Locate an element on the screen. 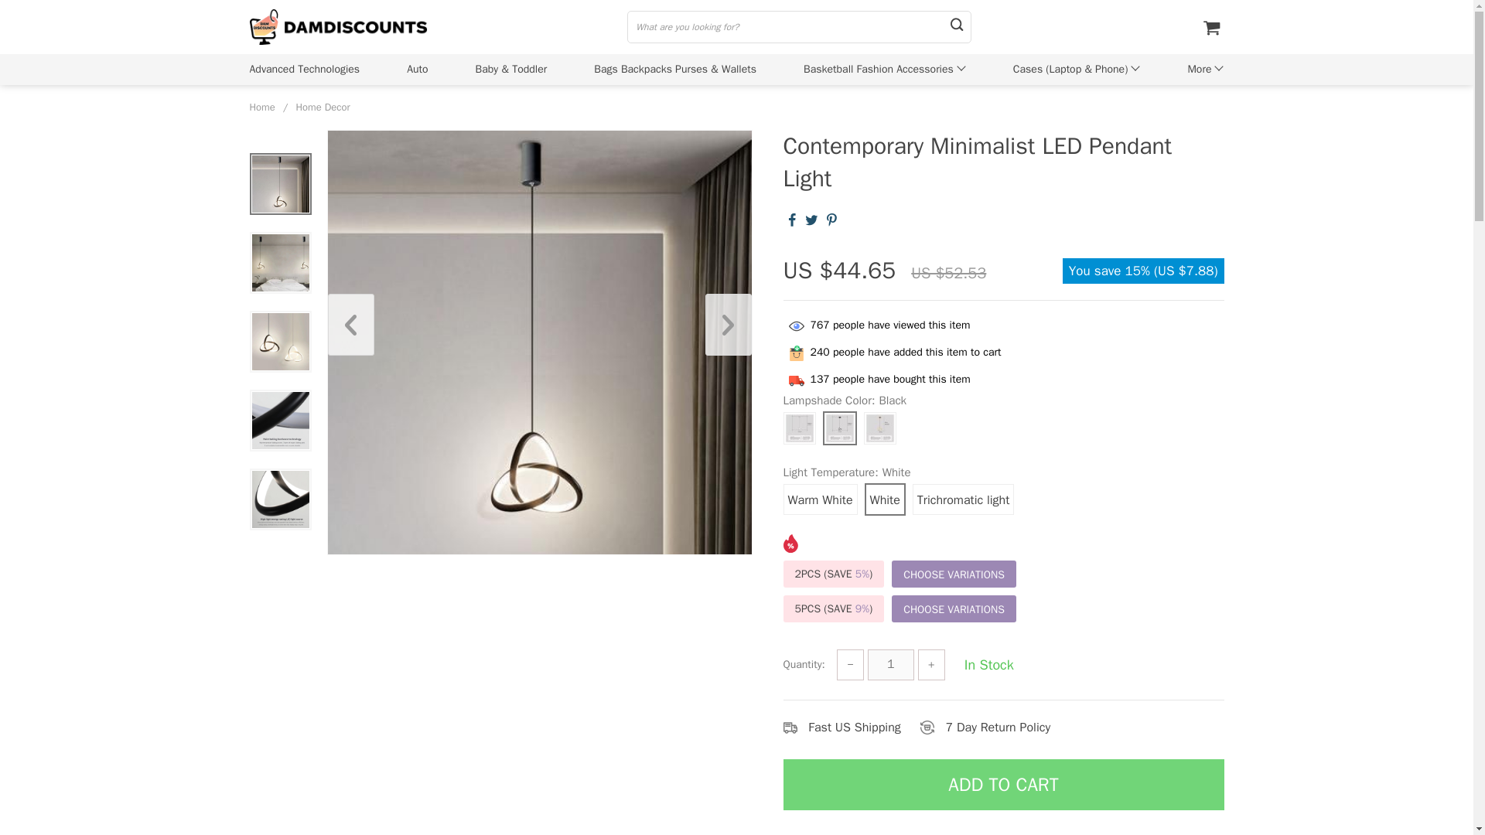 This screenshot has width=1485, height=835. Auto is located at coordinates (417, 69).